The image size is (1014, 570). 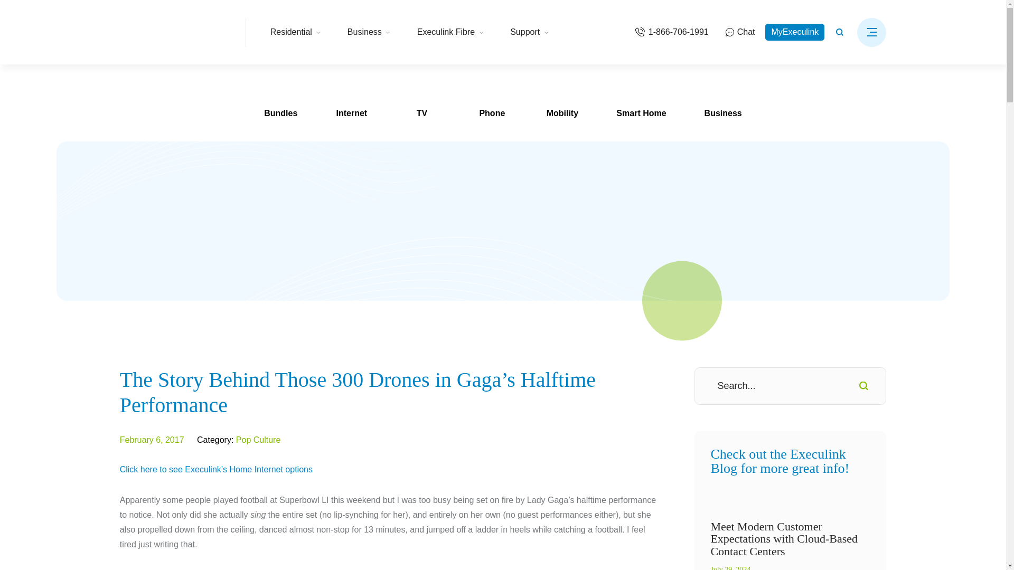 I want to click on Business, so click(x=369, y=32).